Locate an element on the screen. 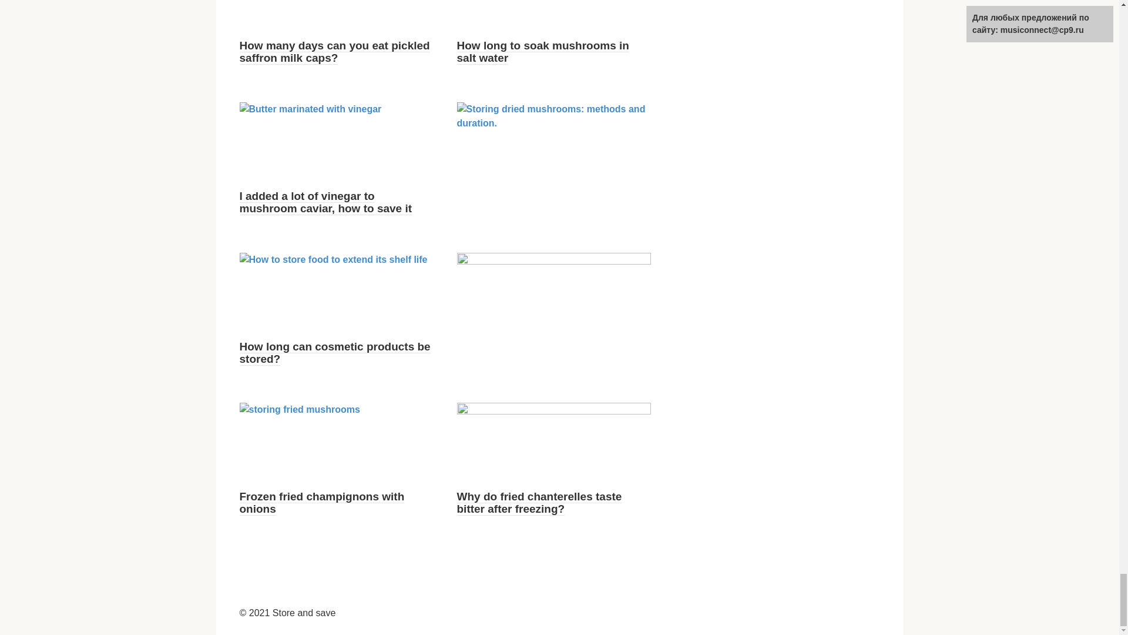  Why do fried chanterelles taste bitter after freezing? is located at coordinates (539, 502).